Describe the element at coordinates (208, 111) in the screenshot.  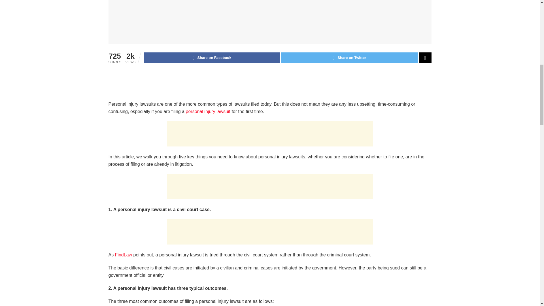
I see `personal injury lawsuit` at that location.